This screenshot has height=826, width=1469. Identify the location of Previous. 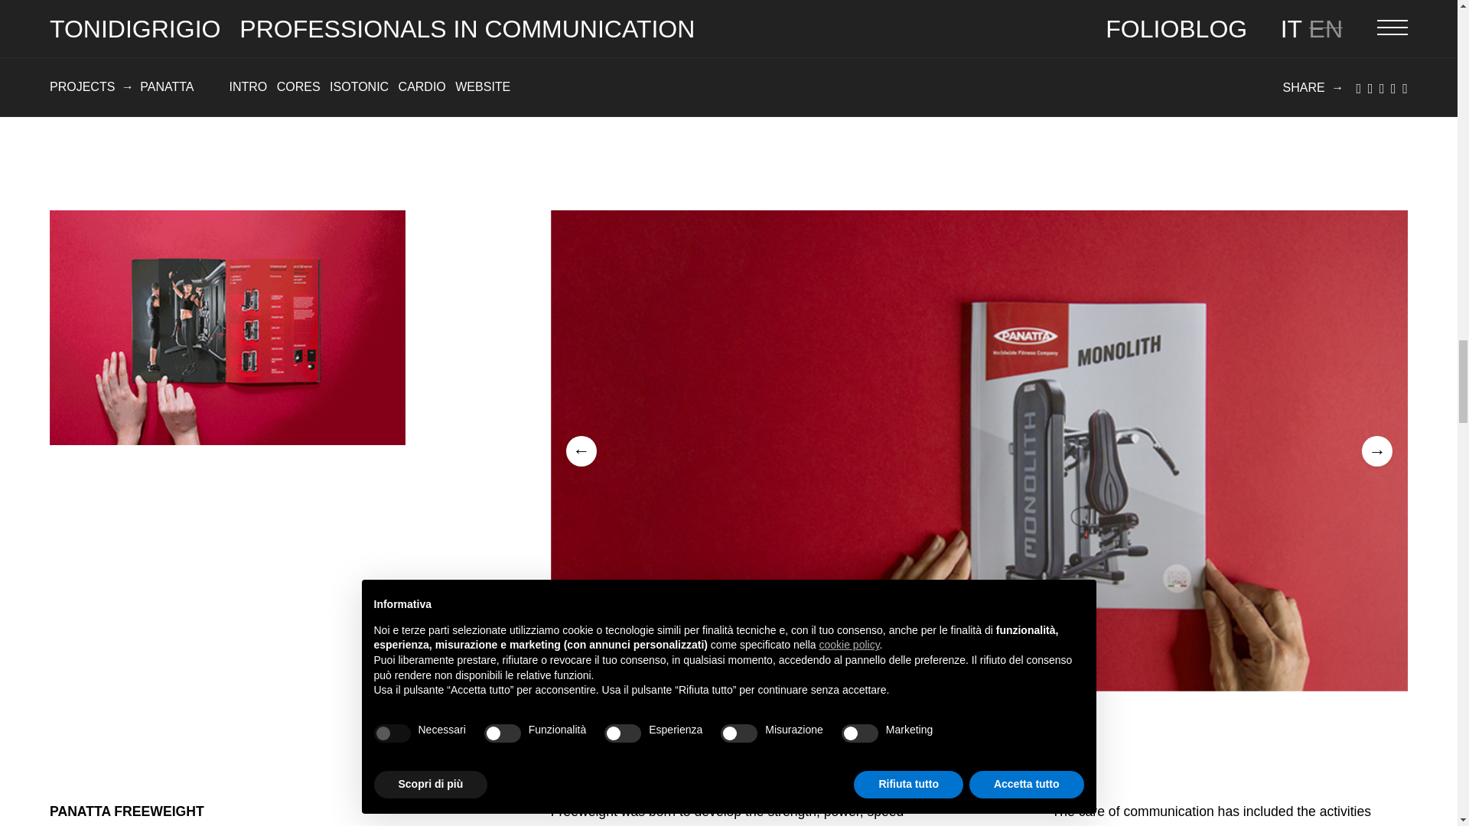
(581, 451).